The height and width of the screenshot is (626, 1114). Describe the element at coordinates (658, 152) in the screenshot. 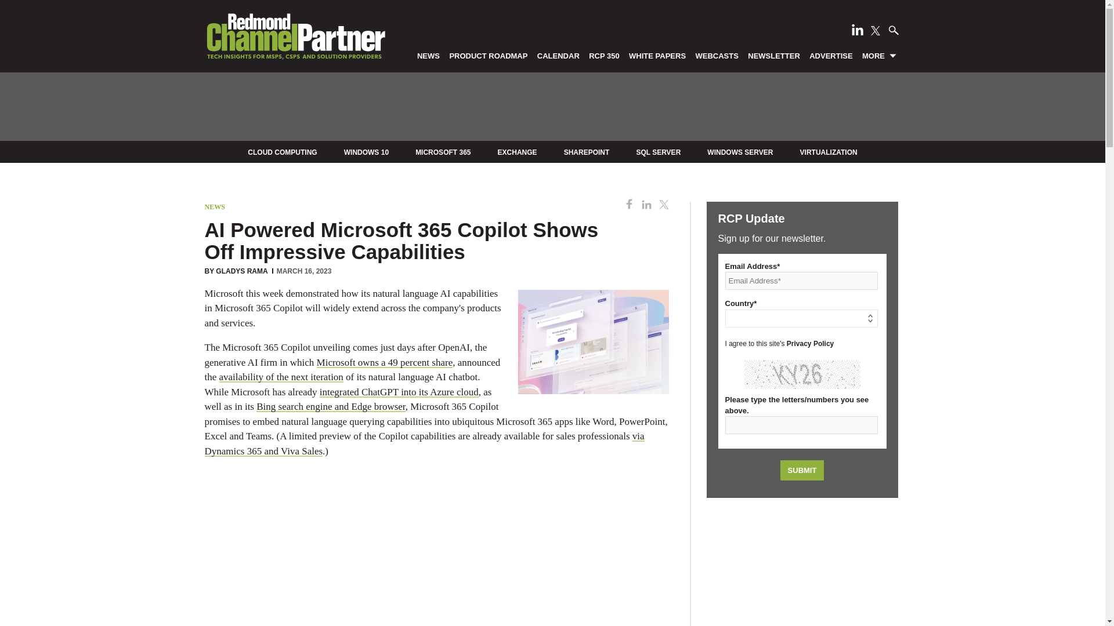

I see `SQL SERVER` at that location.